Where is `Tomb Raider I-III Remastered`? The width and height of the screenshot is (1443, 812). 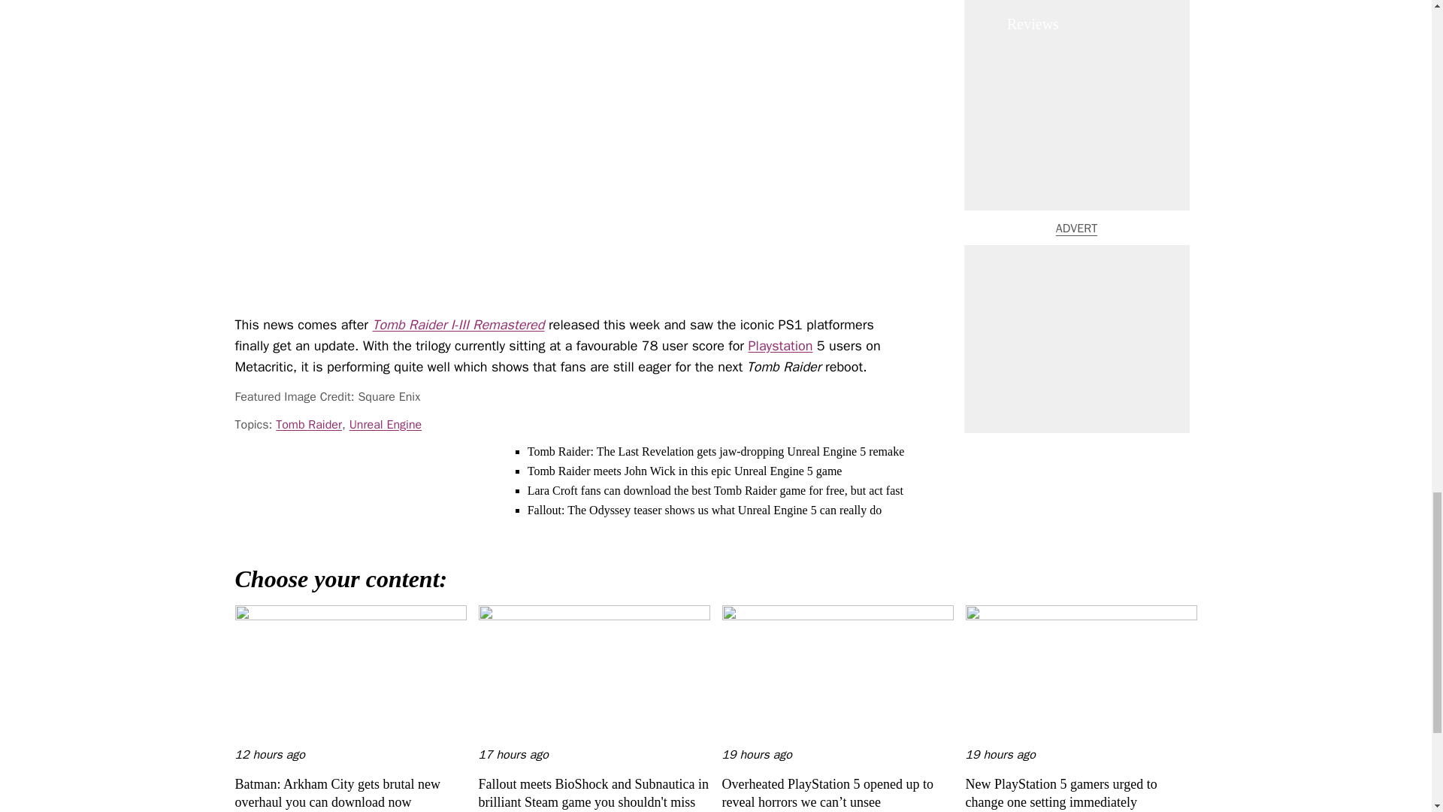
Tomb Raider I-III Remastered is located at coordinates (458, 323).